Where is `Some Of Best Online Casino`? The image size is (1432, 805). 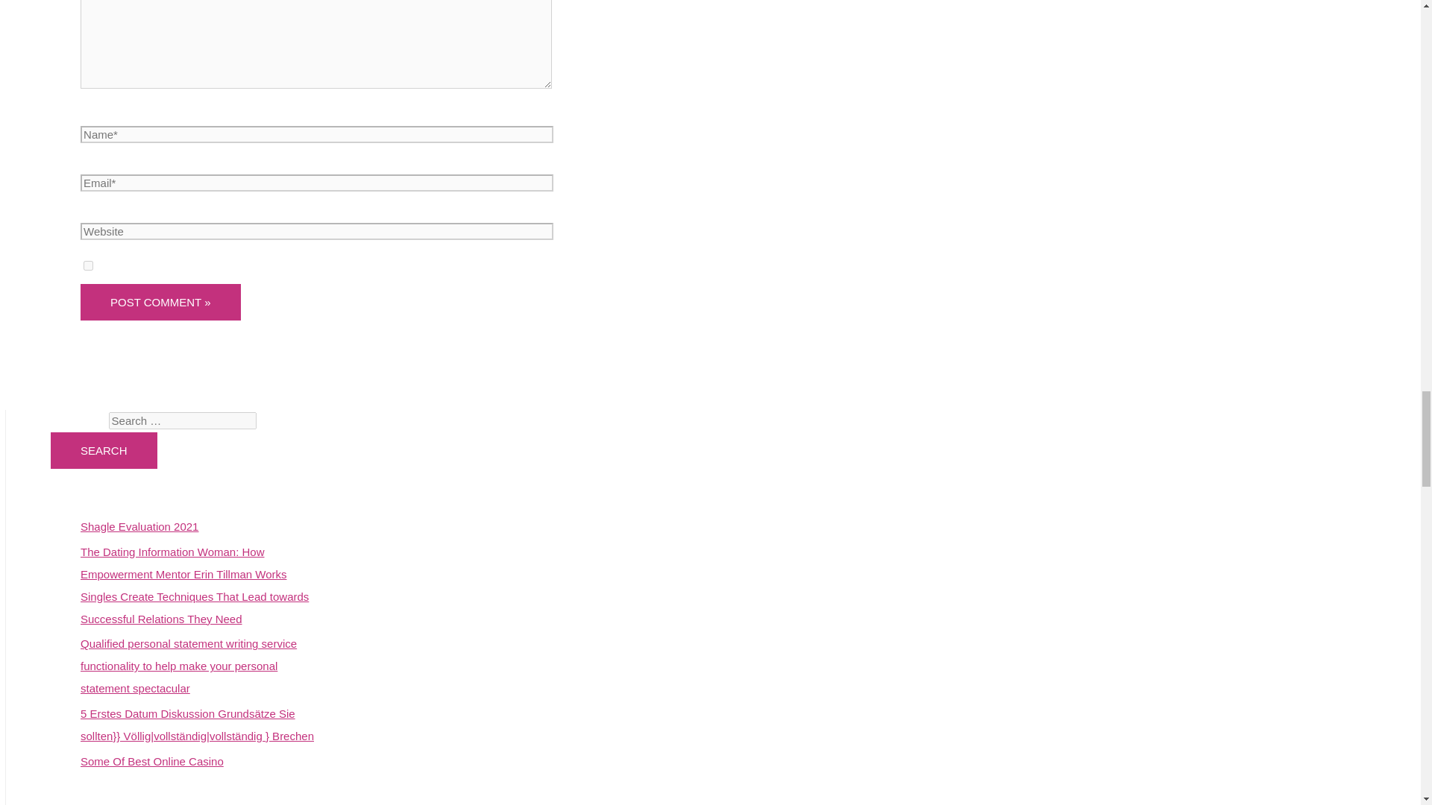
Some Of Best Online Casino is located at coordinates (151, 762).